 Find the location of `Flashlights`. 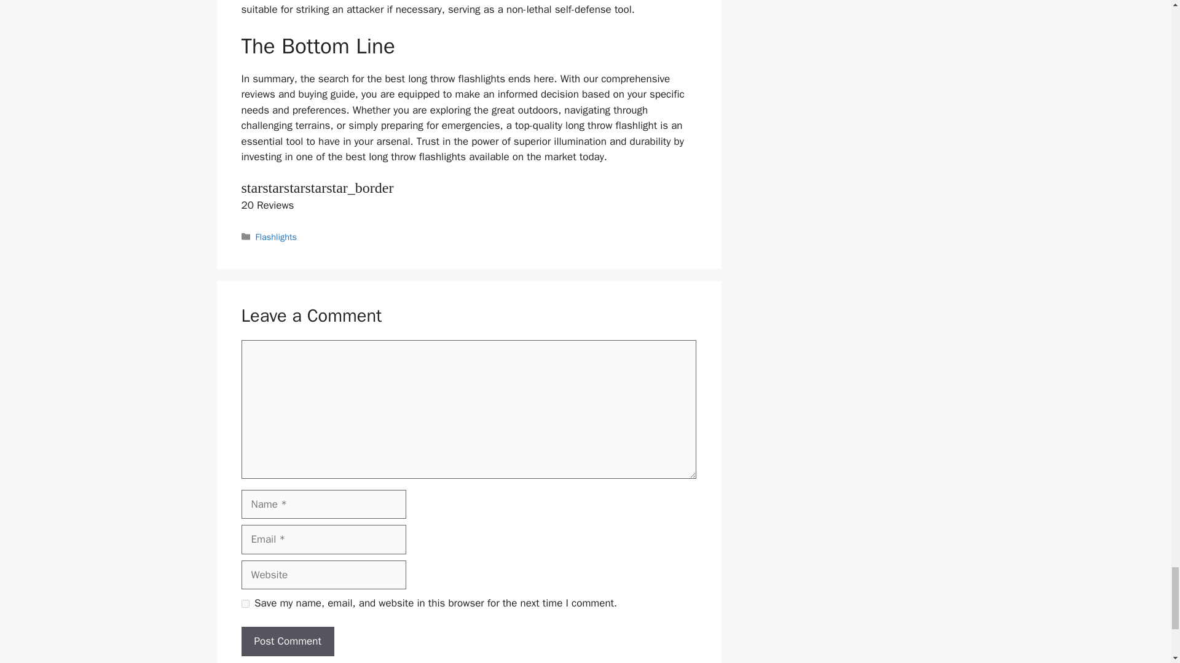

Flashlights is located at coordinates (277, 237).